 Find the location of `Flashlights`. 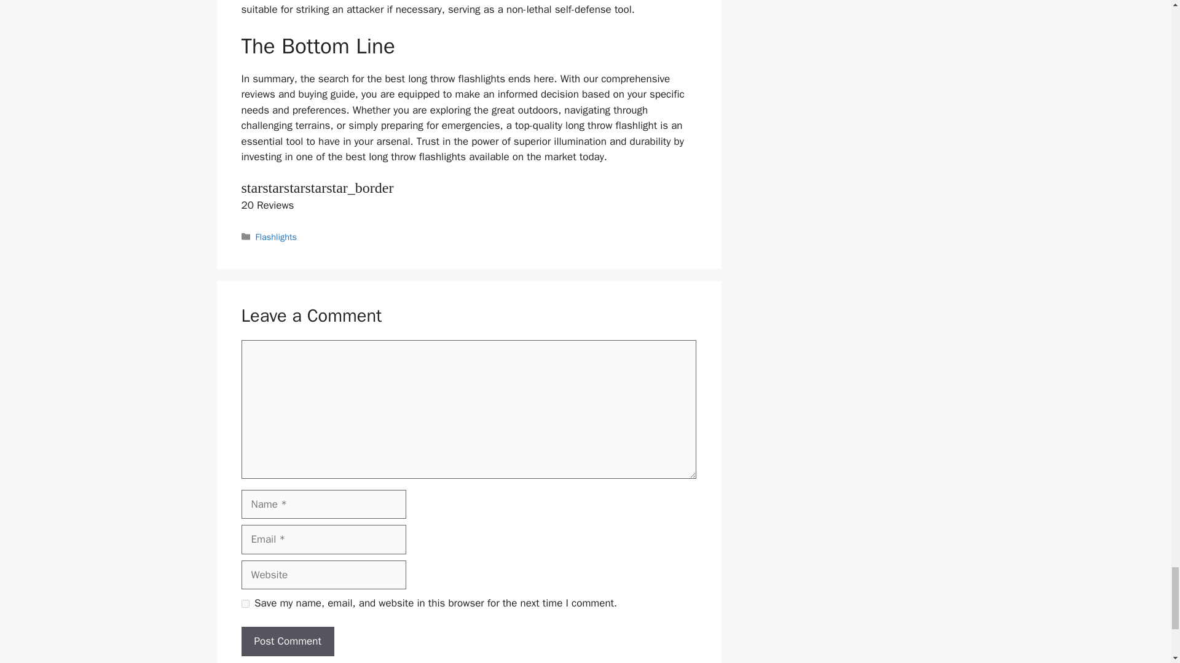

Flashlights is located at coordinates (277, 237).